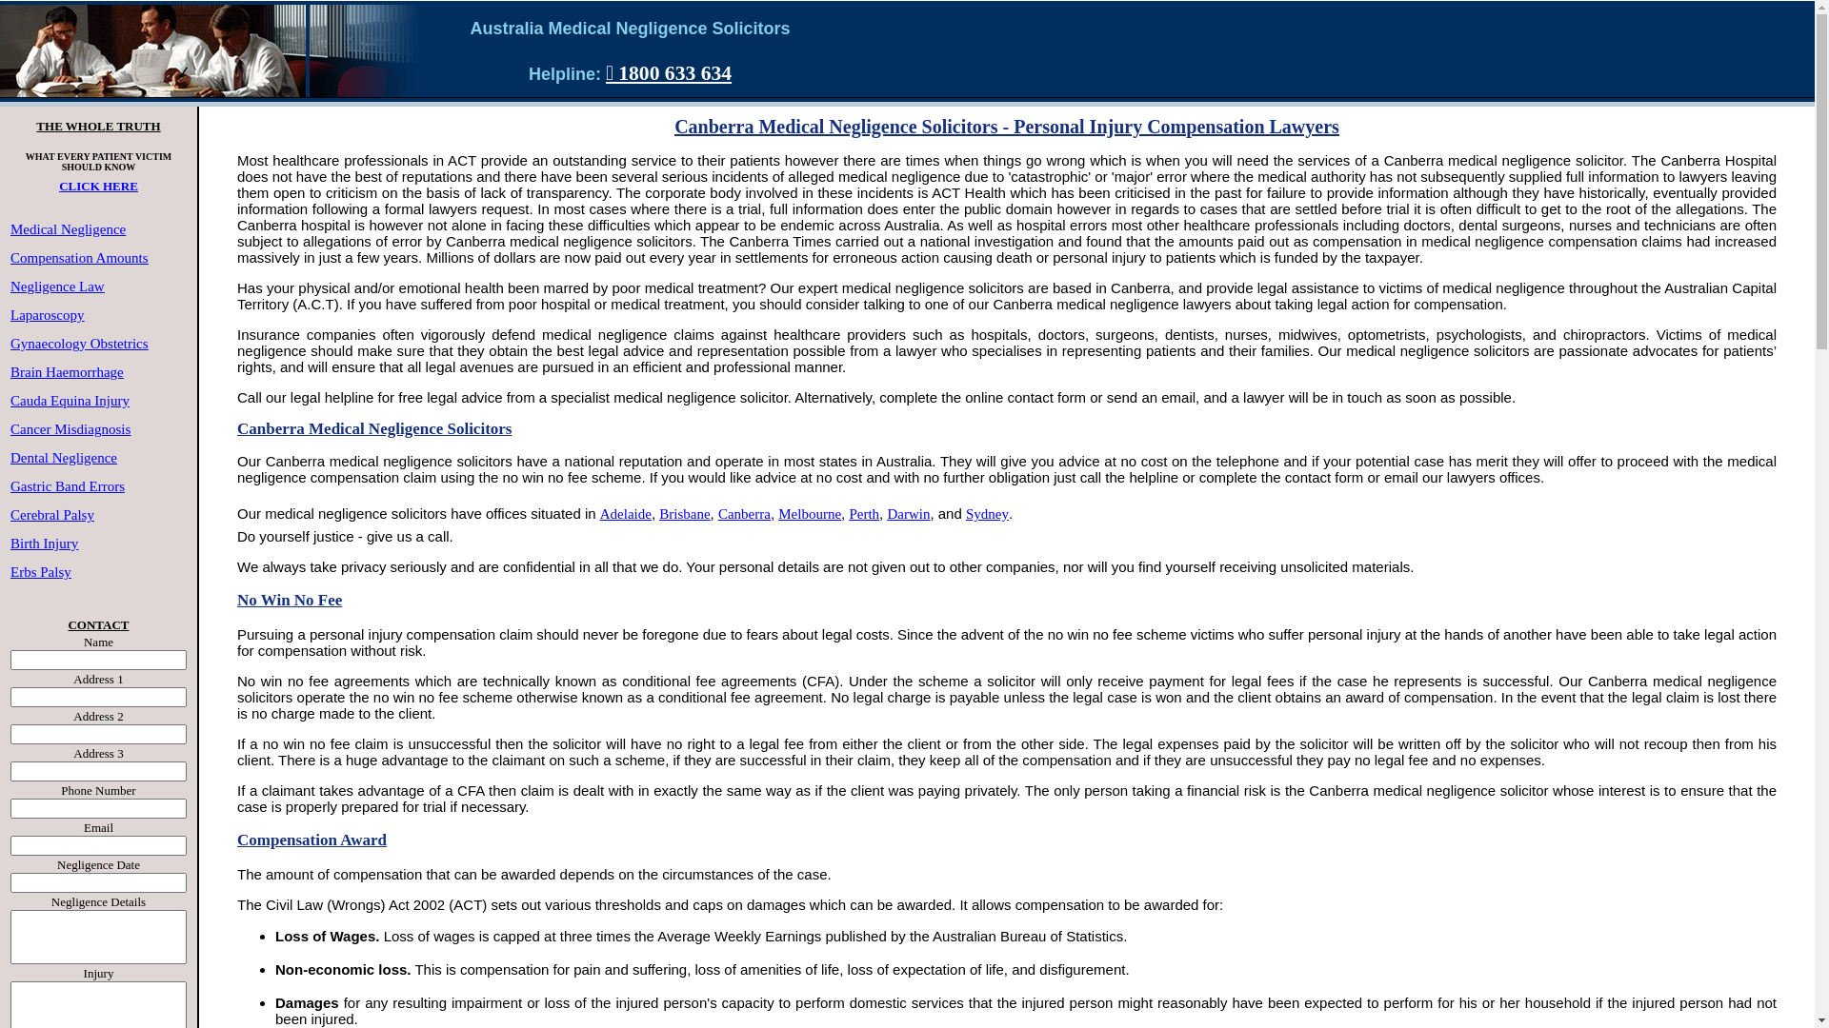 This screenshot has height=1028, width=1829. I want to click on Cancer Misdiagnosis, so click(70, 429).